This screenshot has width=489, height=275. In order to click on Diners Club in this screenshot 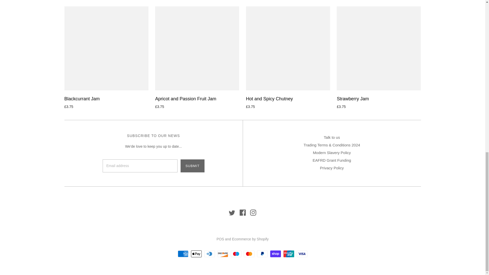, I will do `click(210, 254)`.